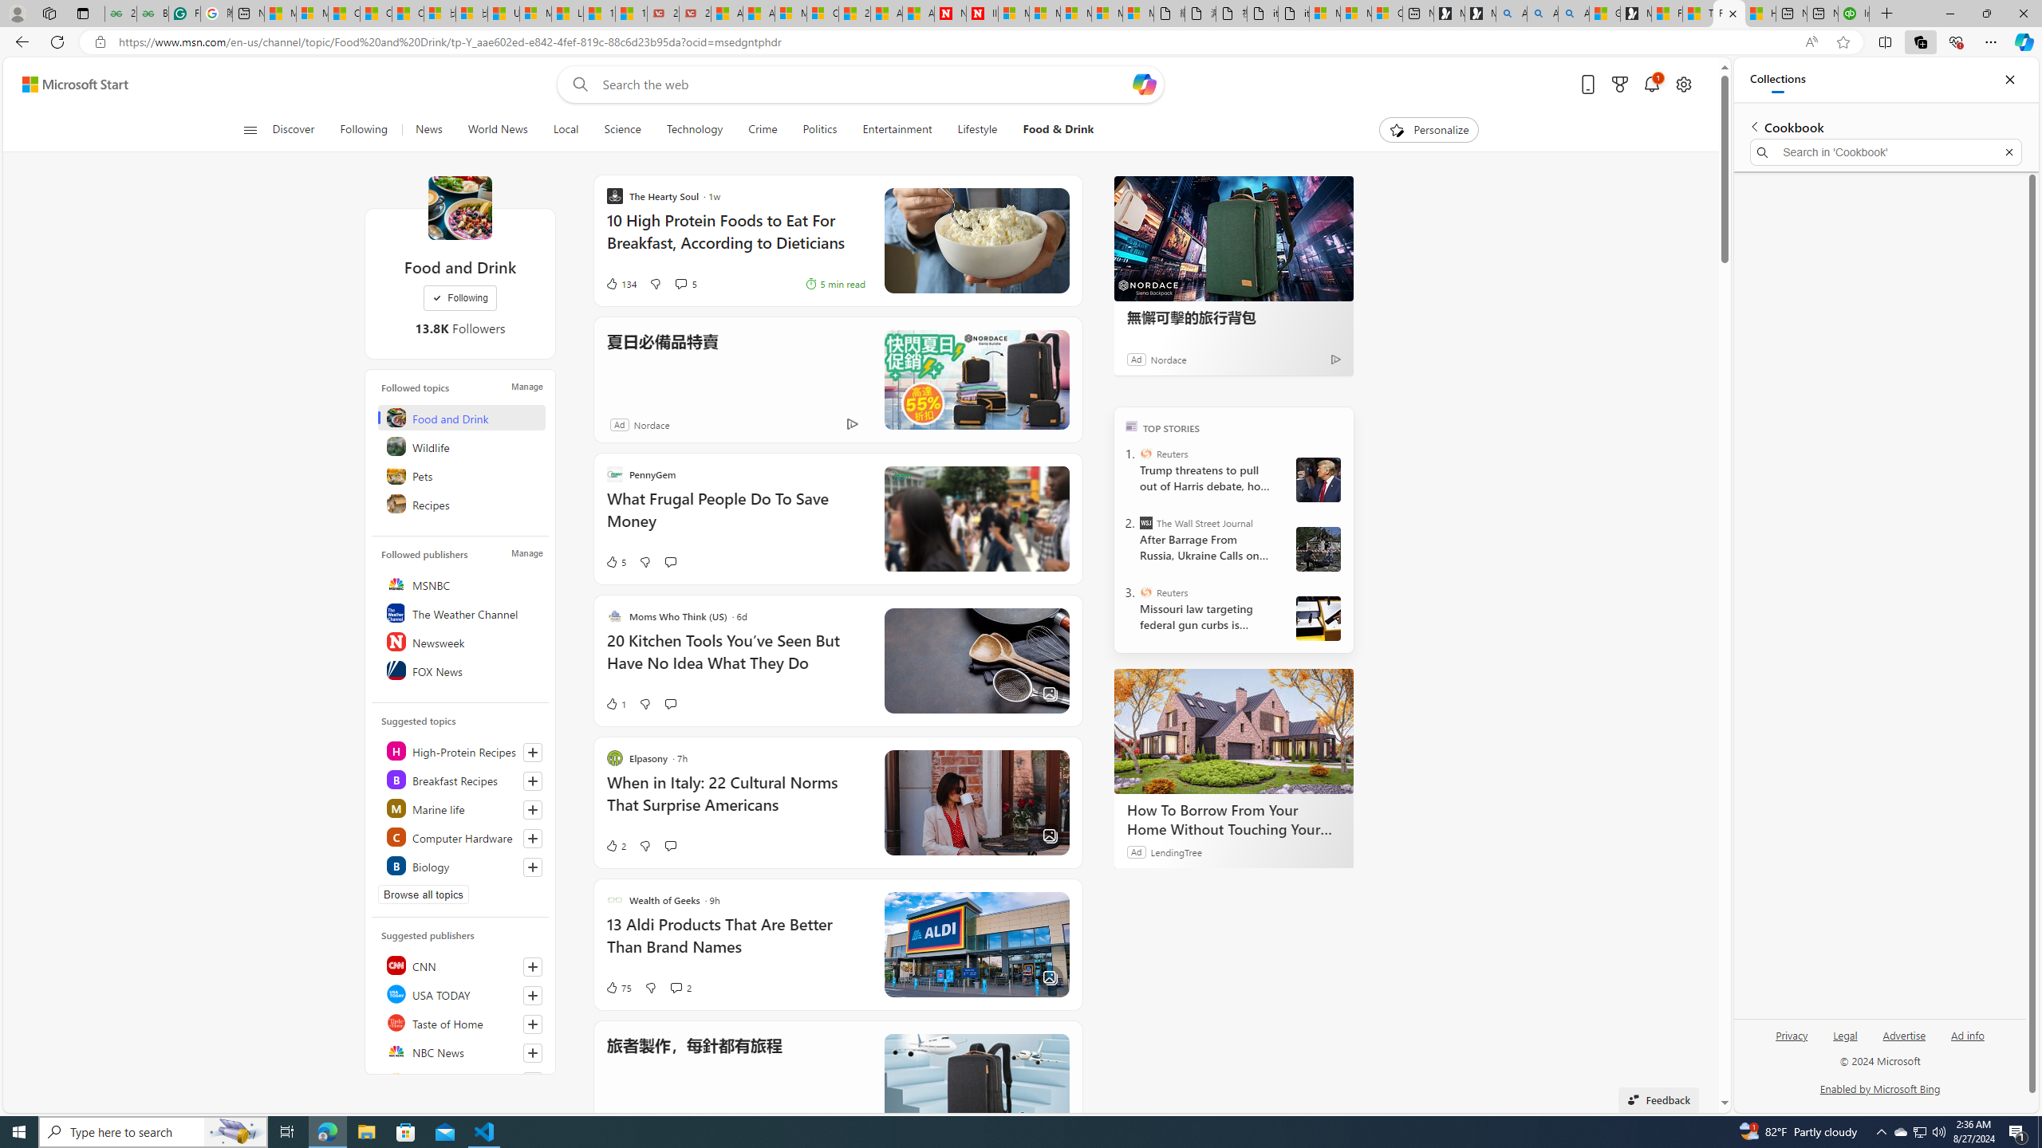  Describe the element at coordinates (1905, 1041) in the screenshot. I see `Advertise` at that location.